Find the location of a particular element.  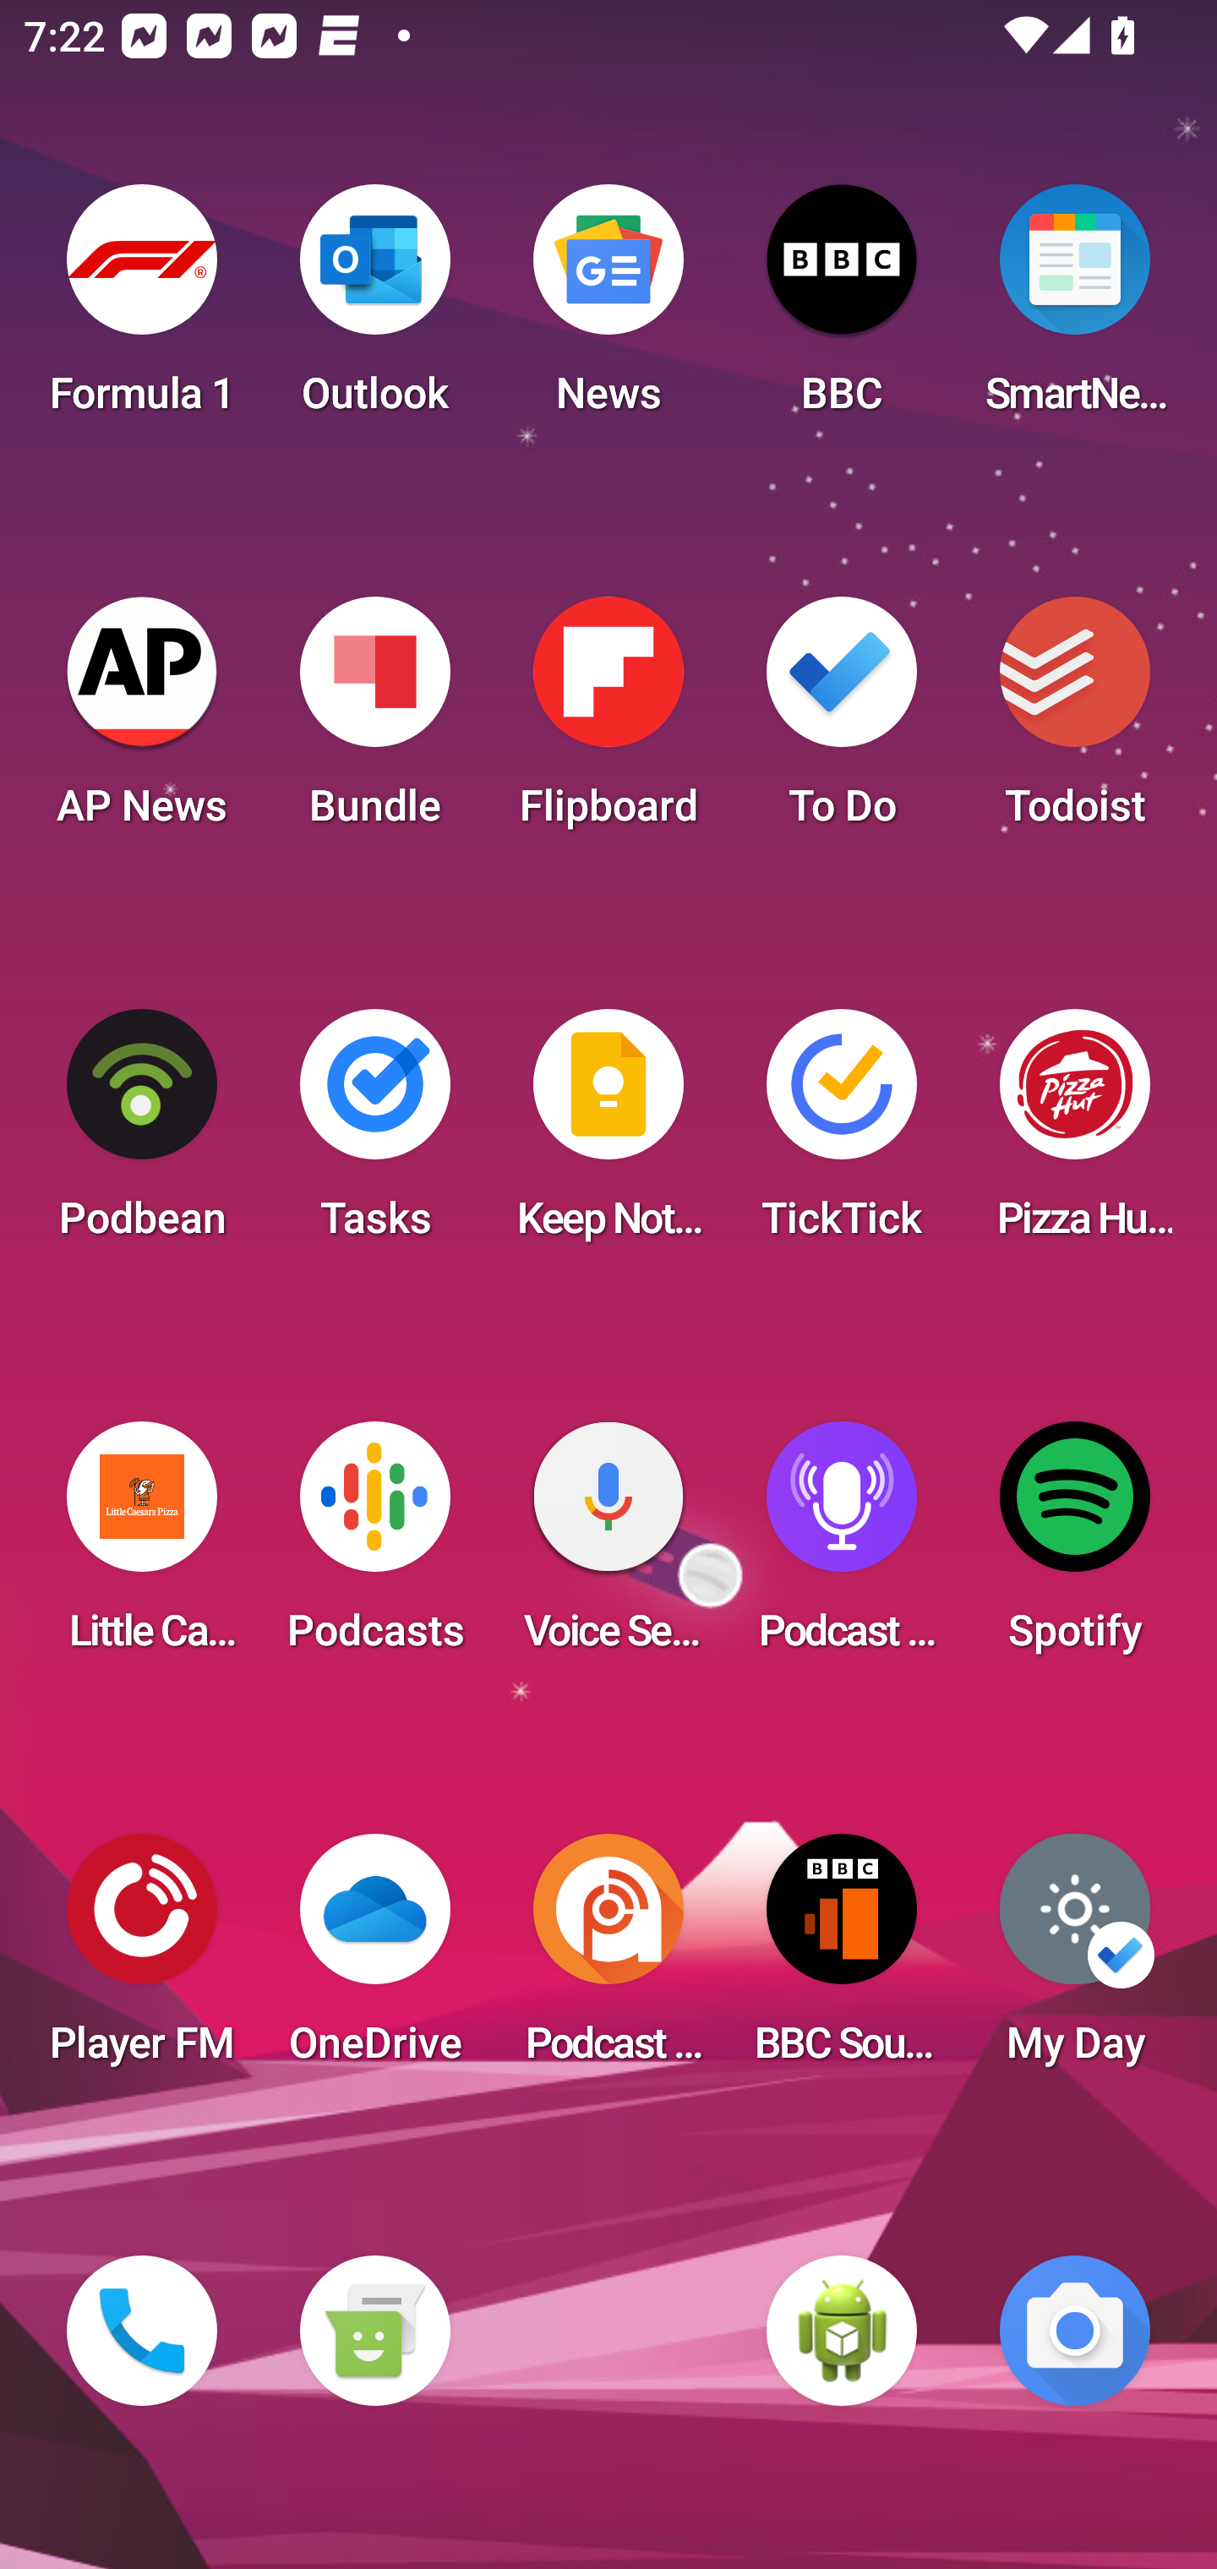

SmartNews is located at coordinates (1075, 309).